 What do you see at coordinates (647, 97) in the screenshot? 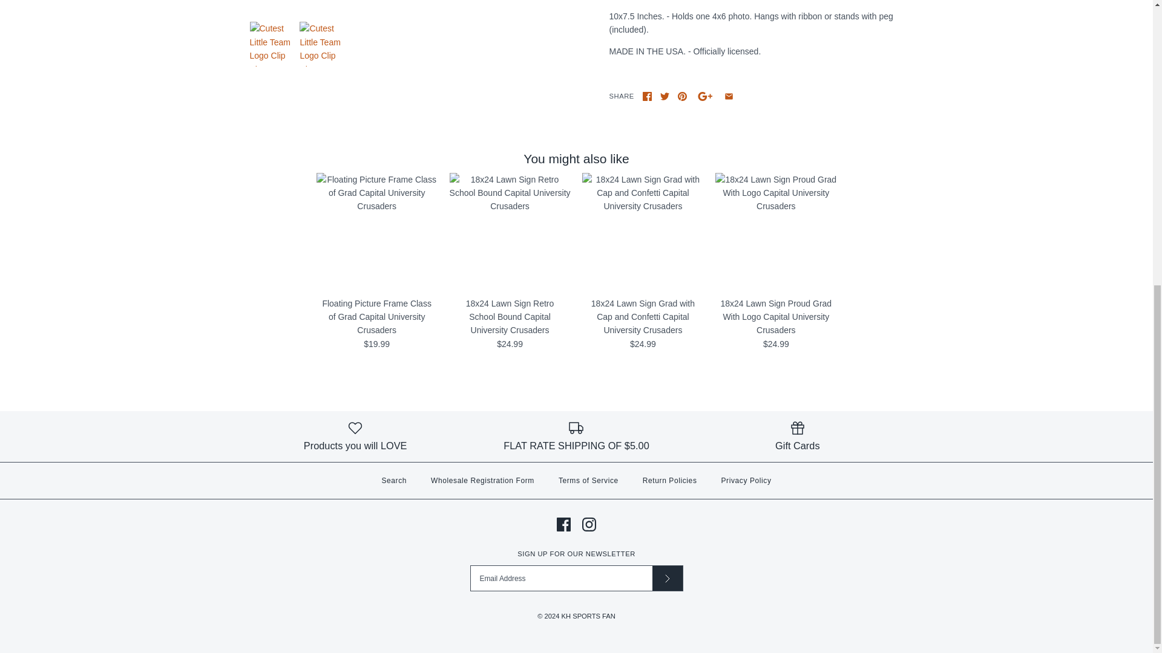
I see `Facebook` at bounding box center [647, 97].